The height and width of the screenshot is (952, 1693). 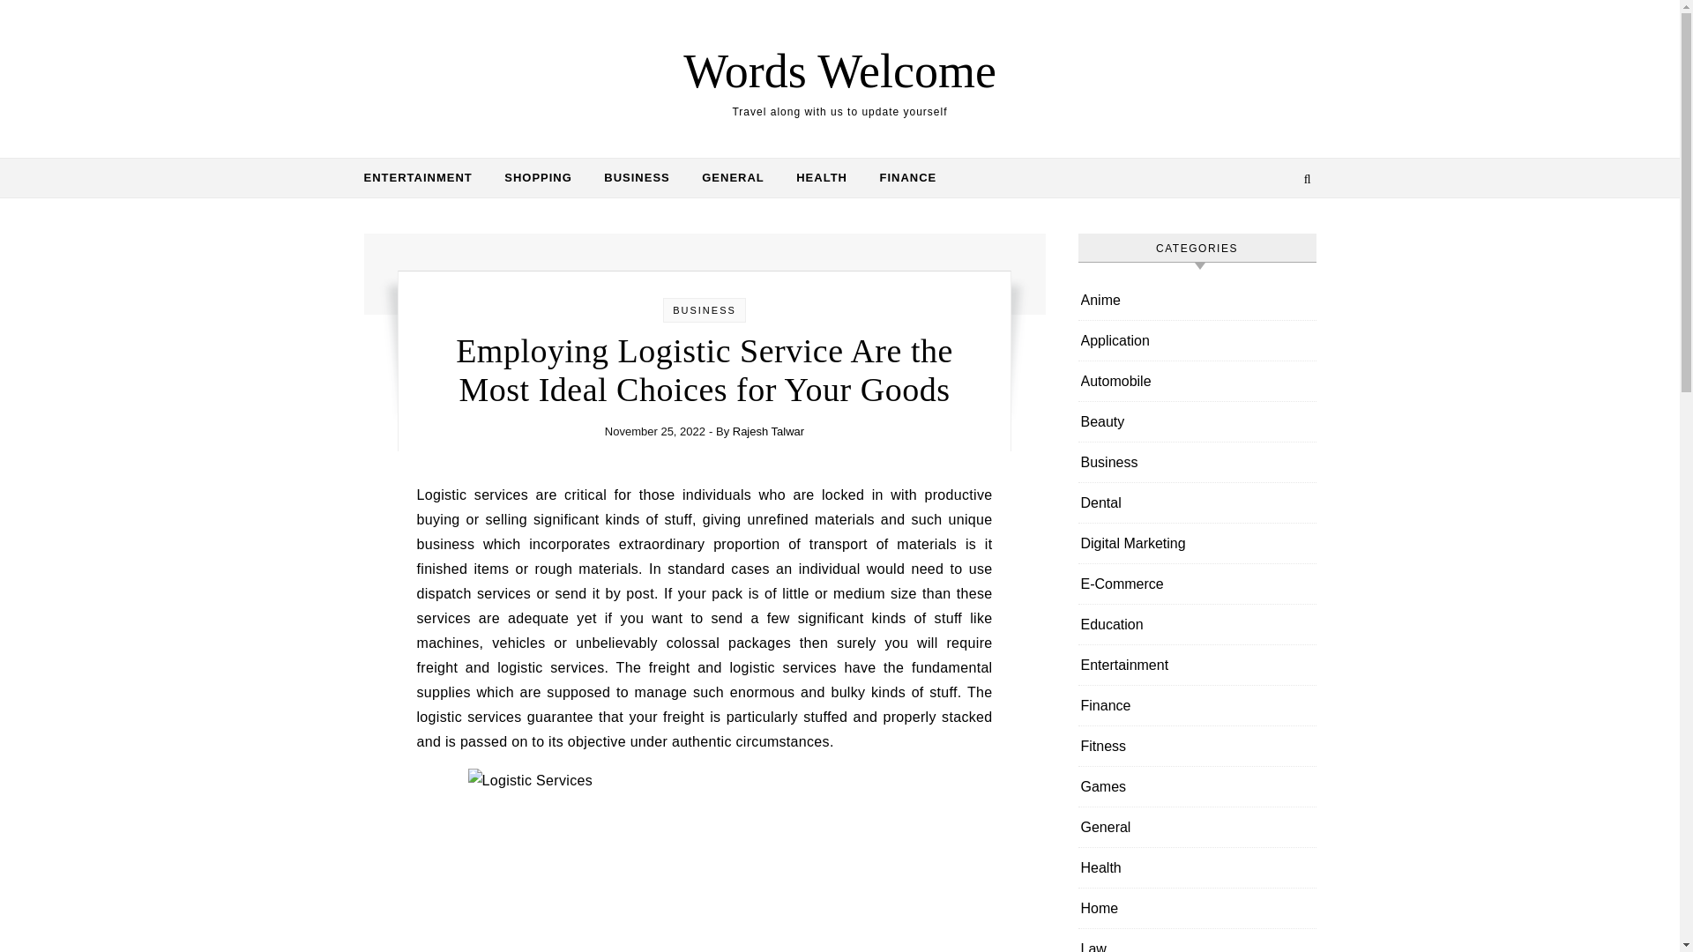 What do you see at coordinates (1103, 421) in the screenshot?
I see `Beauty` at bounding box center [1103, 421].